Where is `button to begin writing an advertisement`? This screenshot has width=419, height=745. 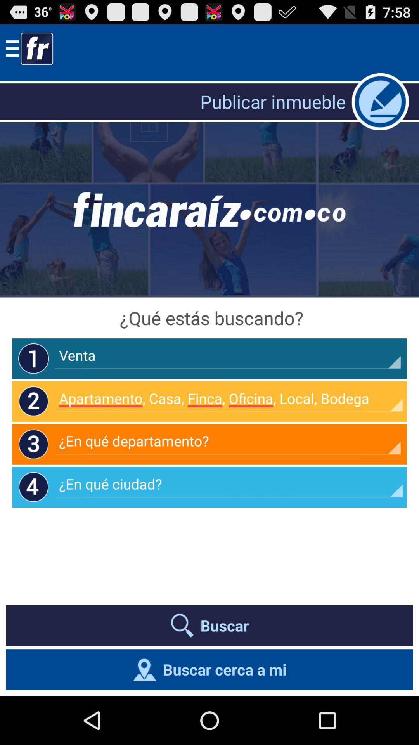 button to begin writing an advertisement is located at coordinates (380, 102).